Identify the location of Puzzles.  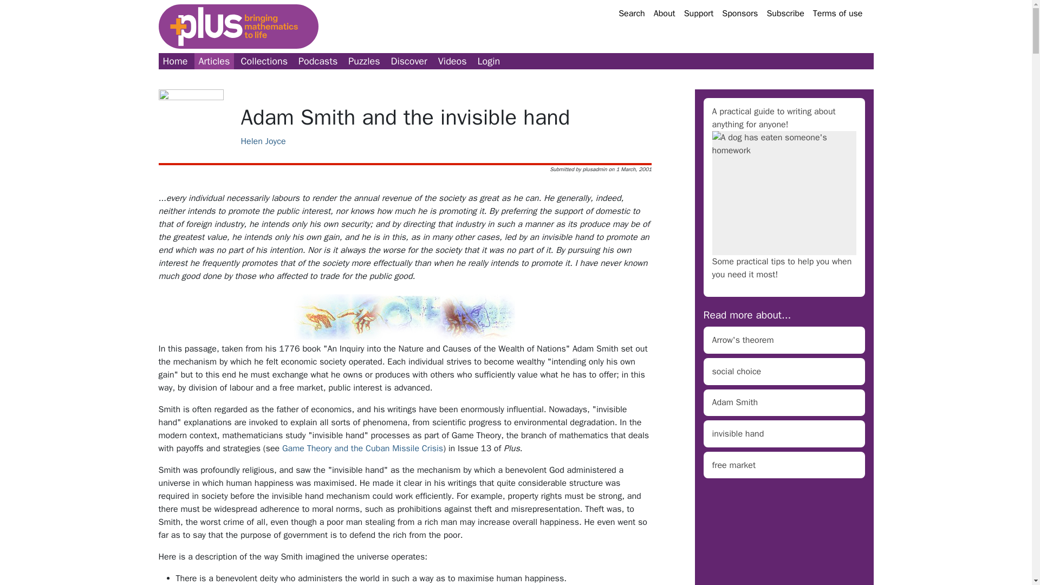
(364, 61).